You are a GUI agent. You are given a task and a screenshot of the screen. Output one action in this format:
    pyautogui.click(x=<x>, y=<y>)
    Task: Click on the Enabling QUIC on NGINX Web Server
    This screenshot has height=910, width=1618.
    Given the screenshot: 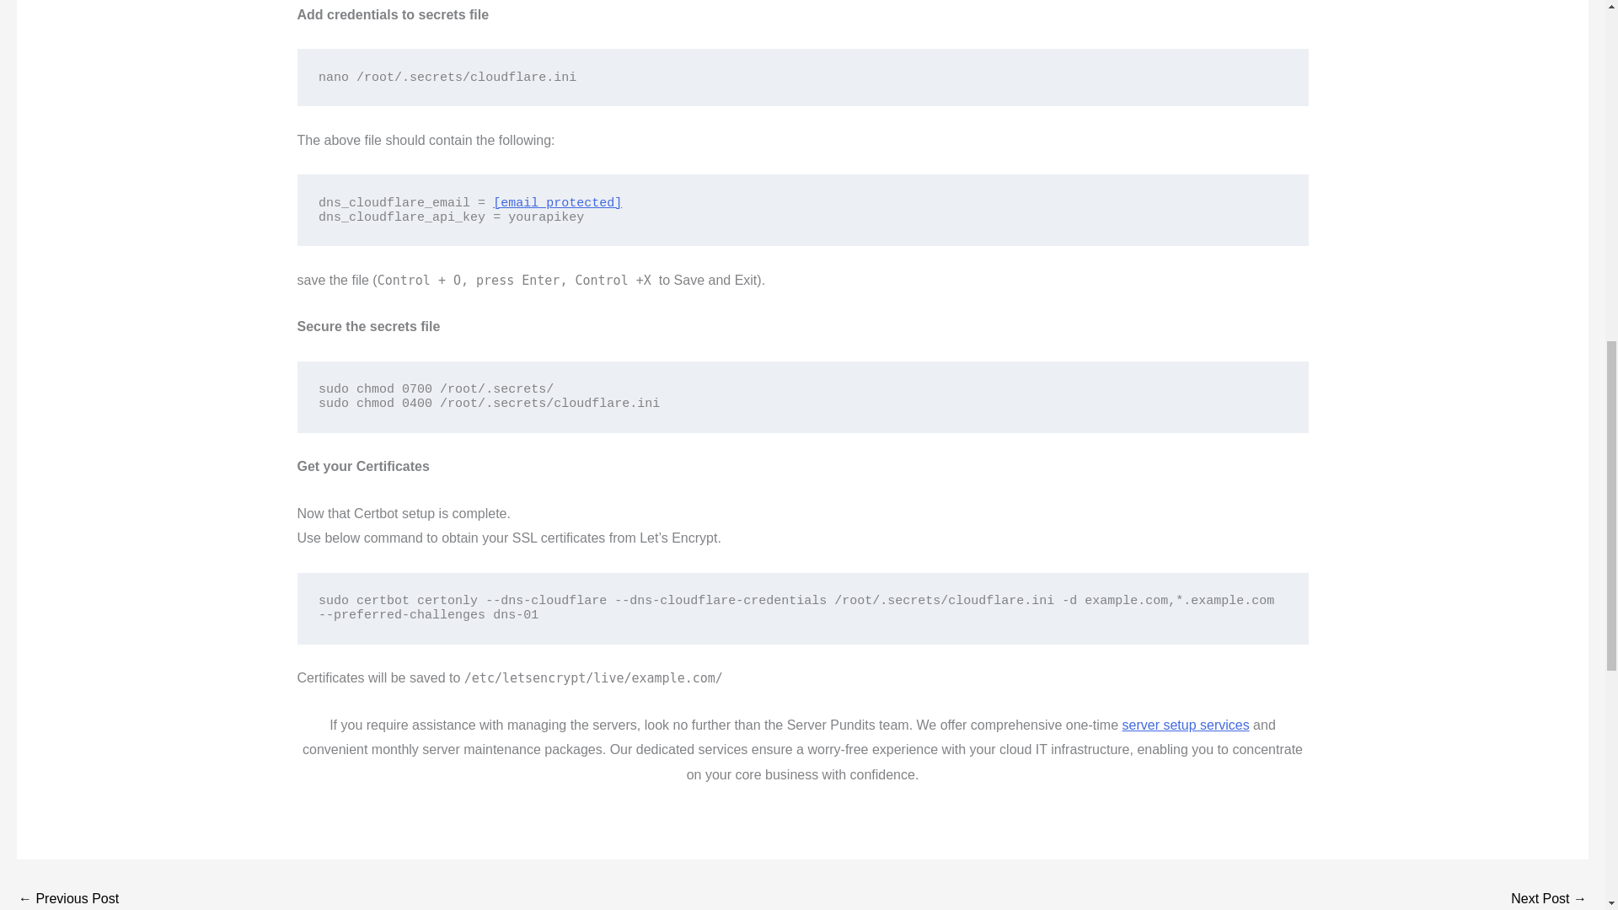 What is the action you would take?
    pyautogui.click(x=67, y=898)
    